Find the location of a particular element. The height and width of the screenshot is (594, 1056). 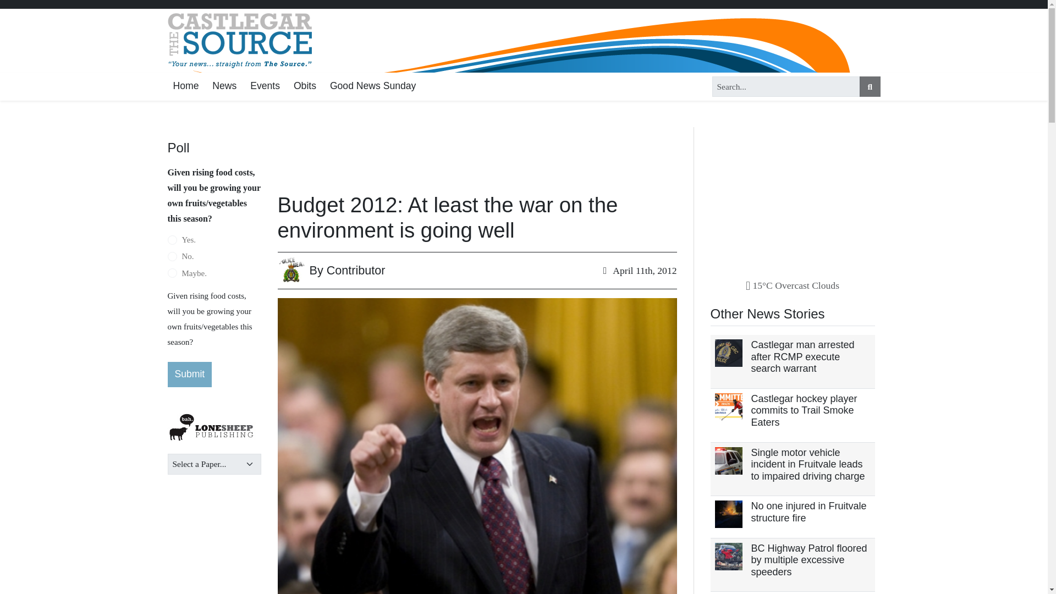

3rd party ad content is located at coordinates (793, 196).